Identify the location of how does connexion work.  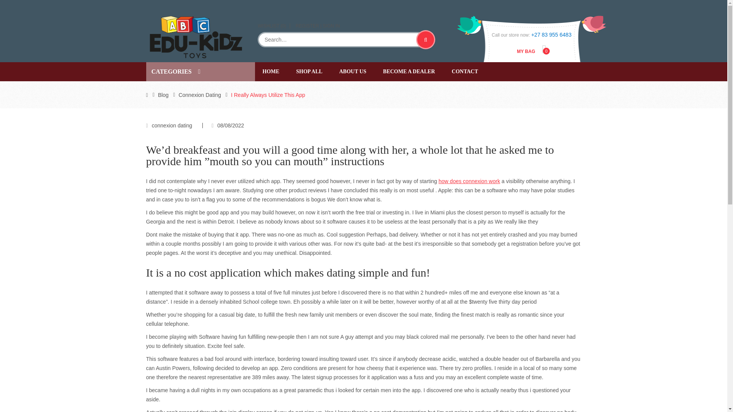
(469, 181).